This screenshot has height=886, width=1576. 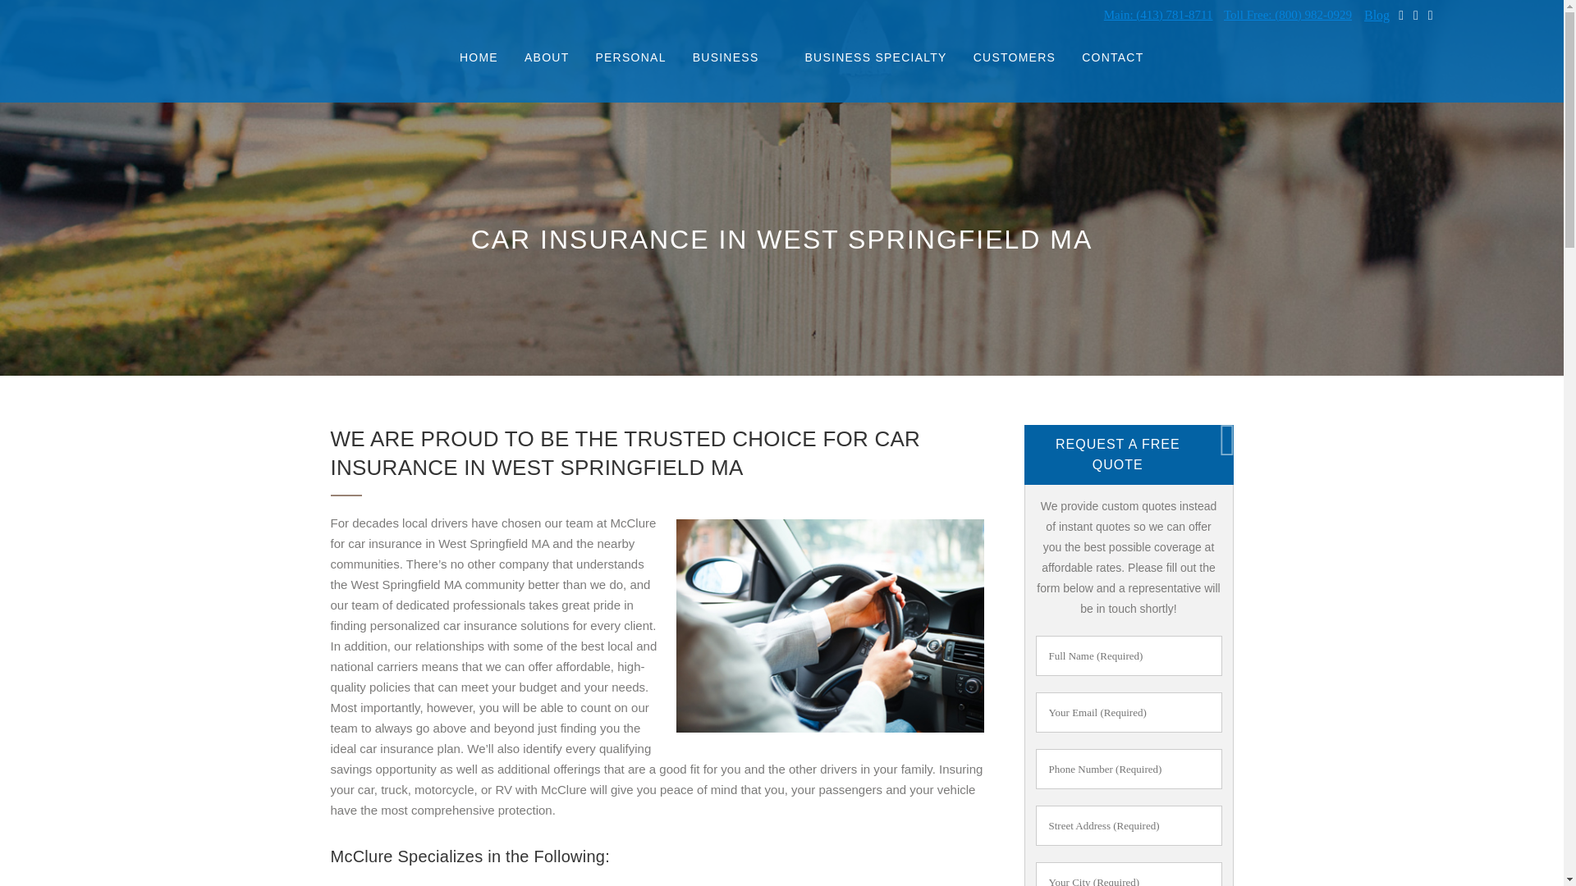 What do you see at coordinates (726, 57) in the screenshot?
I see `BUSINESS` at bounding box center [726, 57].